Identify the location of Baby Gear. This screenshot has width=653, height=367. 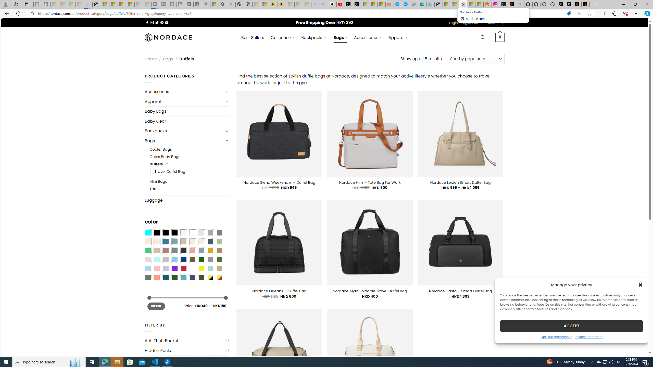
(187, 121).